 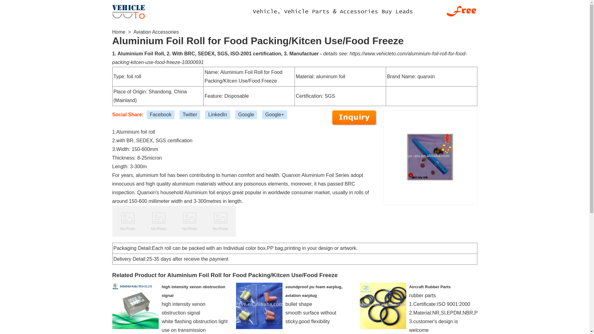 What do you see at coordinates (246, 114) in the screenshot?
I see `Google` at bounding box center [246, 114].